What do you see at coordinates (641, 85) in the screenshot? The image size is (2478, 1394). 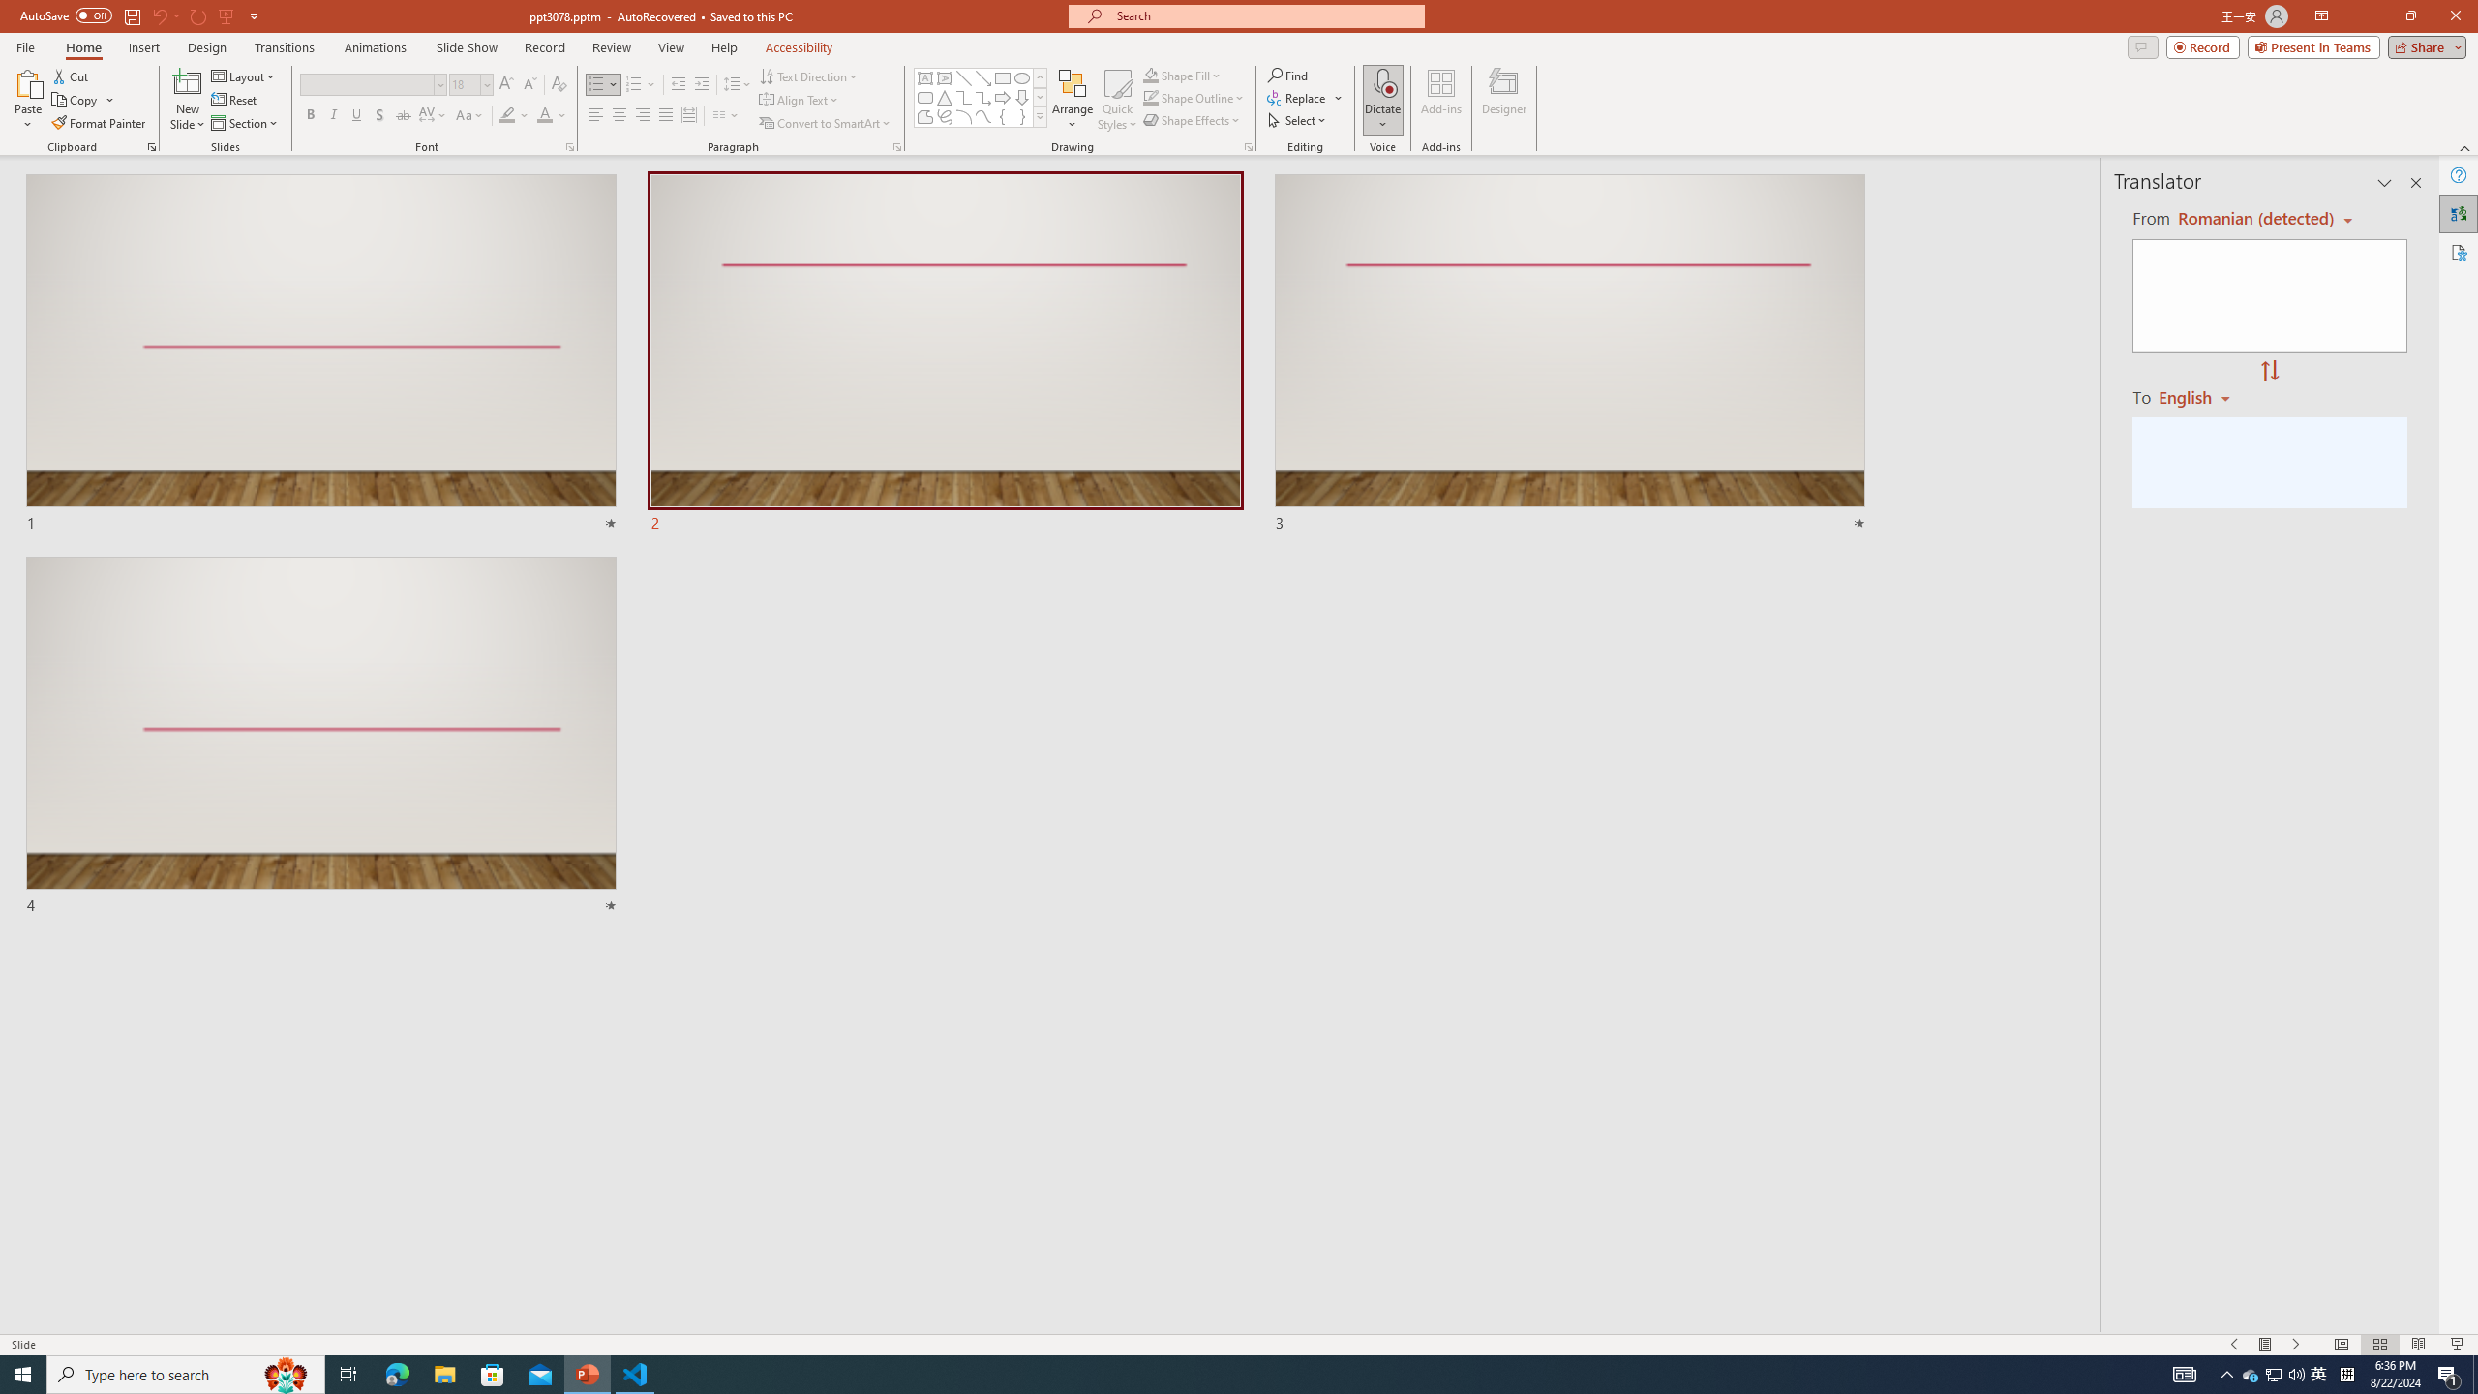 I see `Numbering` at bounding box center [641, 85].